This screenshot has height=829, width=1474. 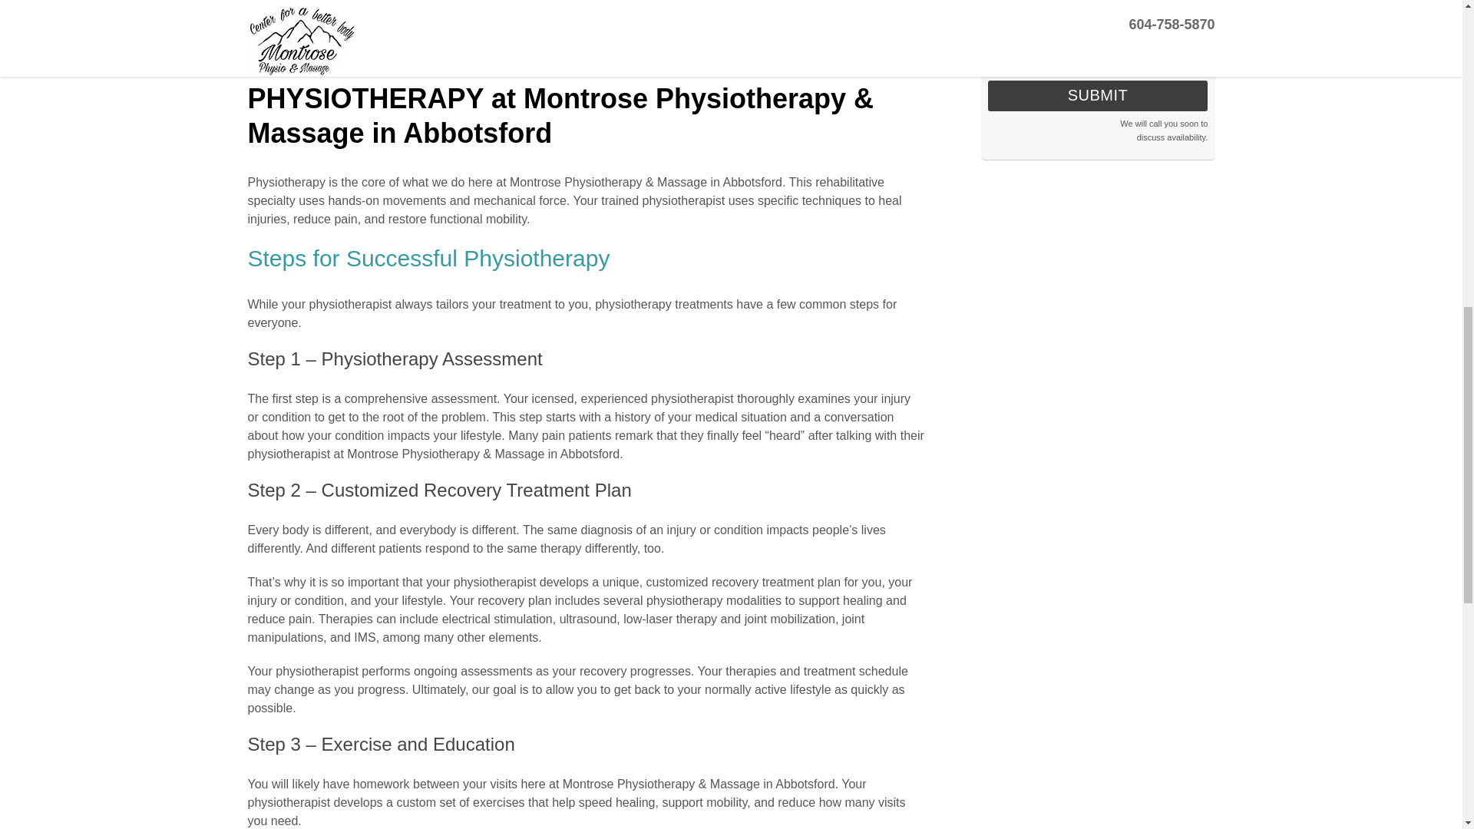 What do you see at coordinates (1098, 94) in the screenshot?
I see `Submit` at bounding box center [1098, 94].